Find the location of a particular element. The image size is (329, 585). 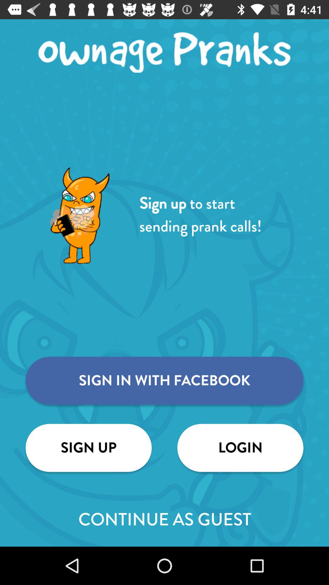

scroll until the continue as guest is located at coordinates (164, 519).